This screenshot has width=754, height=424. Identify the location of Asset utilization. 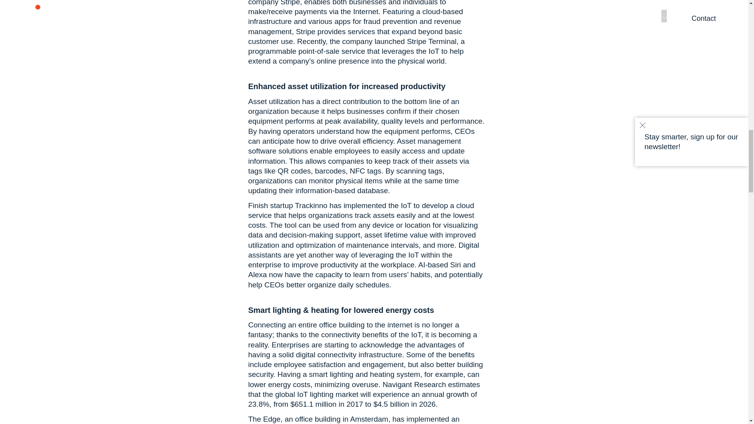
(274, 101).